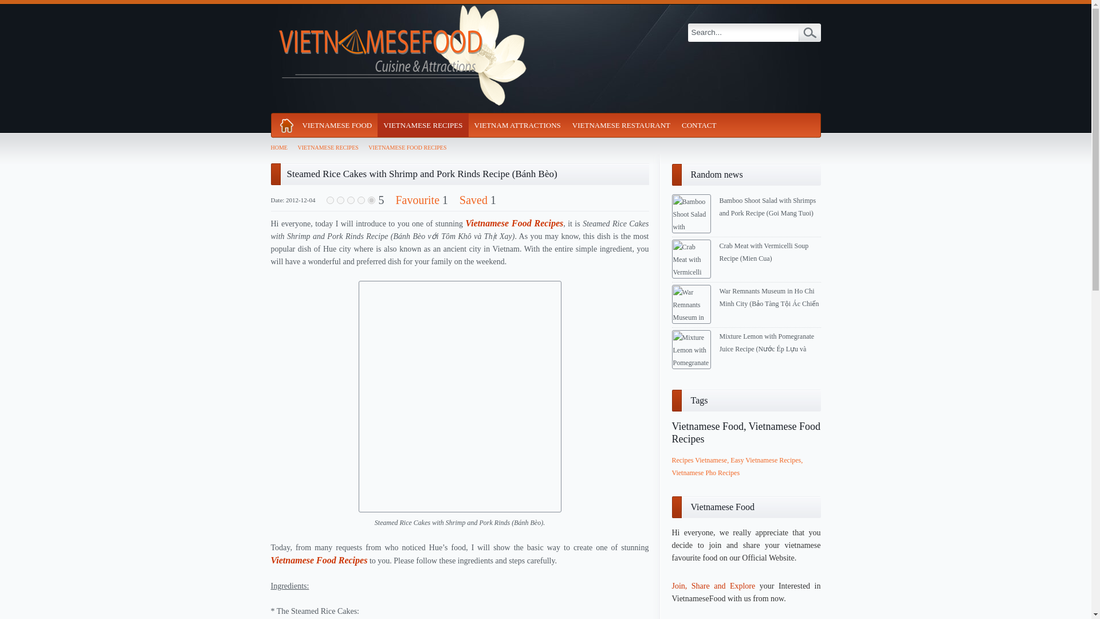  I want to click on 2, so click(340, 201).